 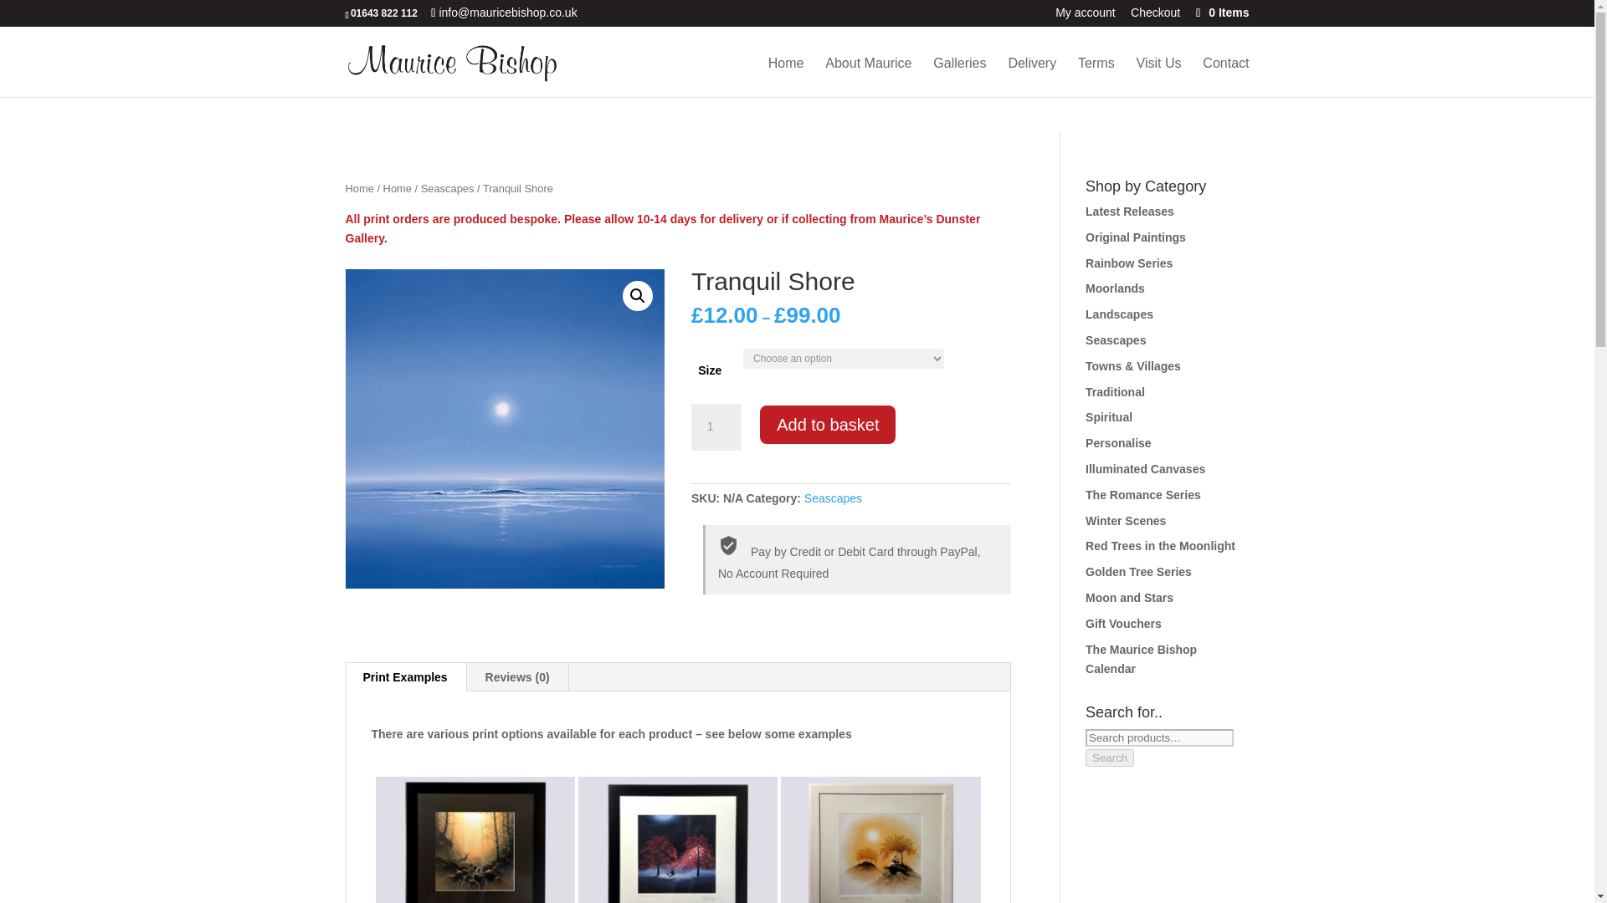 I want to click on Seascapes, so click(x=447, y=189).